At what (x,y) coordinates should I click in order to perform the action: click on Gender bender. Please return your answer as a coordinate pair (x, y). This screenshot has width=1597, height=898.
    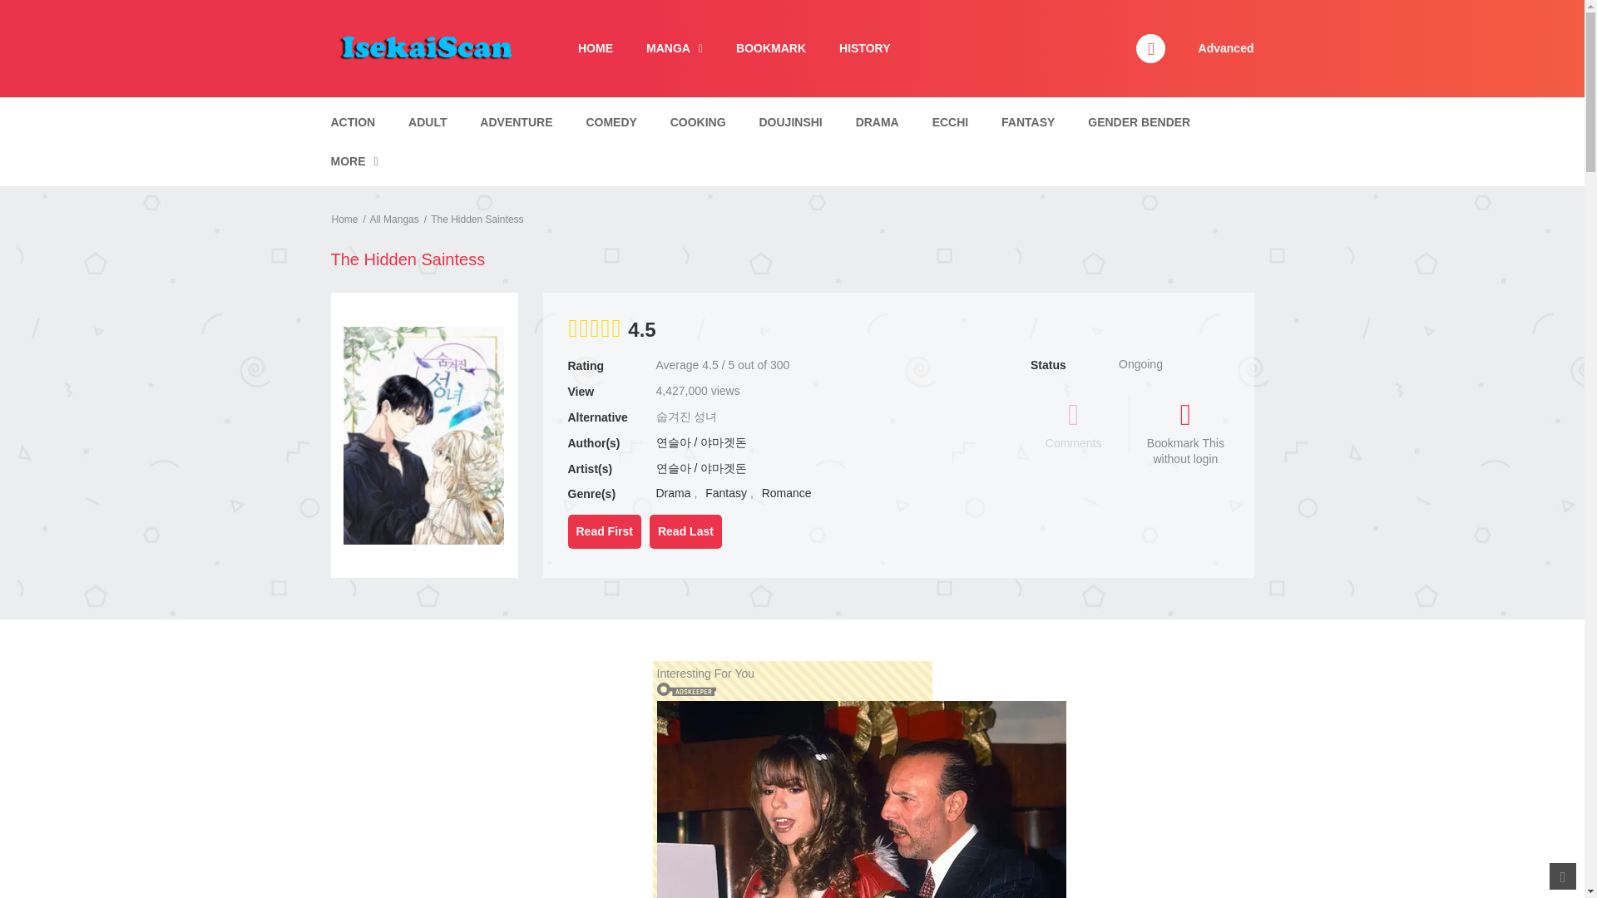
    Looking at the image, I should click on (1138, 122).